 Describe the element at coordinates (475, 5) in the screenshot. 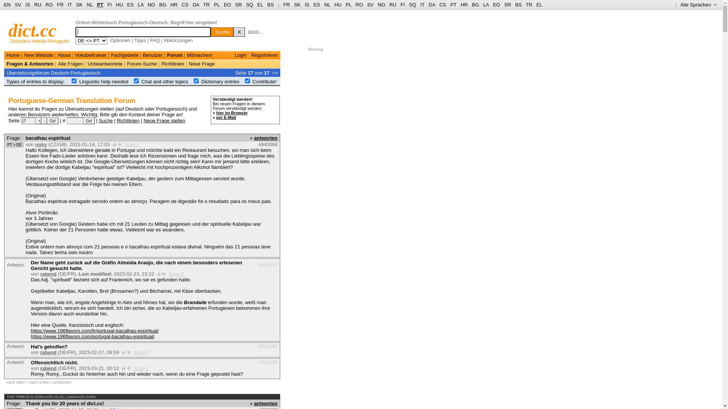

I see `BG` at that location.